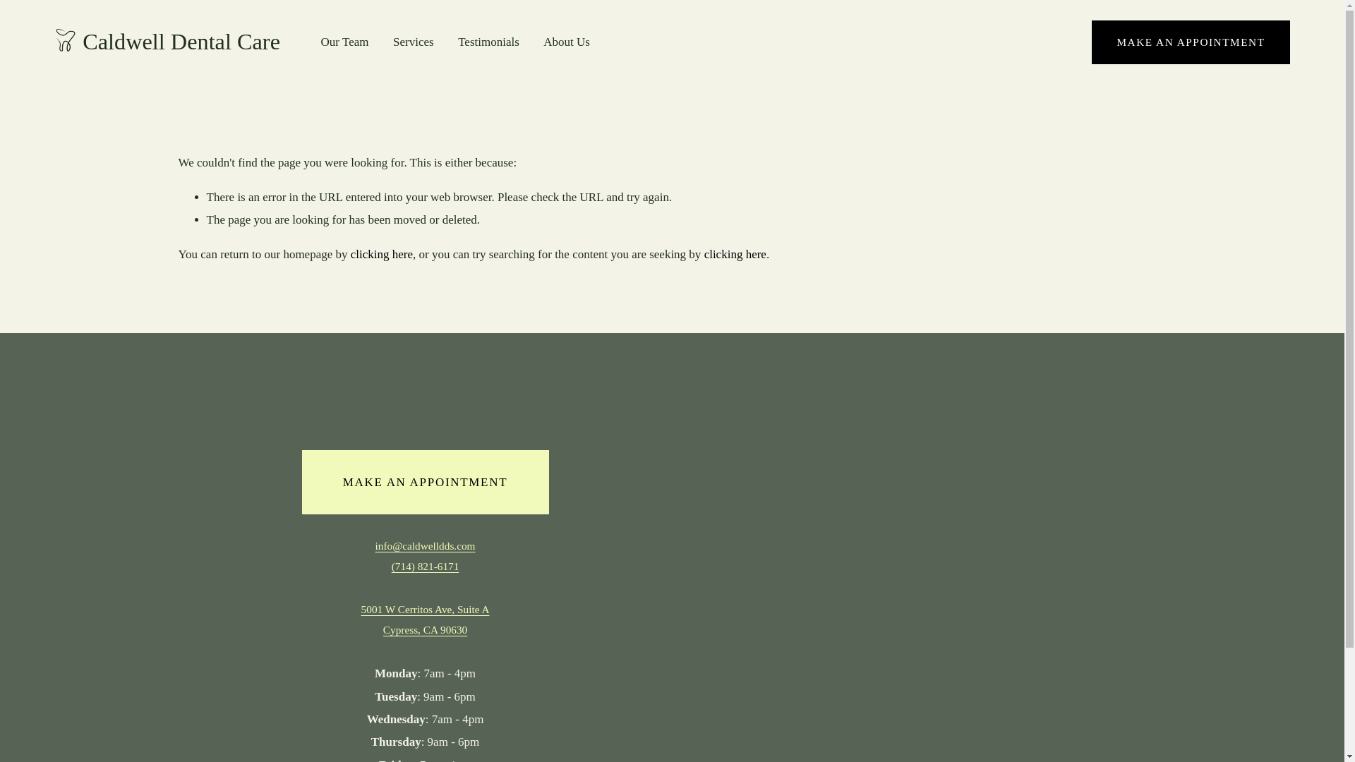  What do you see at coordinates (425, 481) in the screenshot?
I see `MAKE AN APPOINTMENT` at bounding box center [425, 481].